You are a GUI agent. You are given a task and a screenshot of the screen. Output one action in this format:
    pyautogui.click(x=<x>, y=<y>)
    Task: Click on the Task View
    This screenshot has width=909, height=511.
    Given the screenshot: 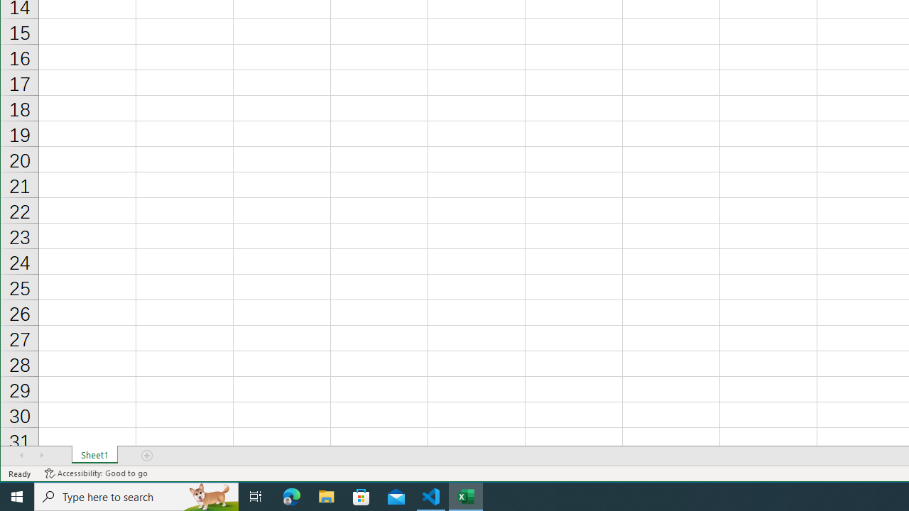 What is the action you would take?
    pyautogui.click(x=256, y=497)
    